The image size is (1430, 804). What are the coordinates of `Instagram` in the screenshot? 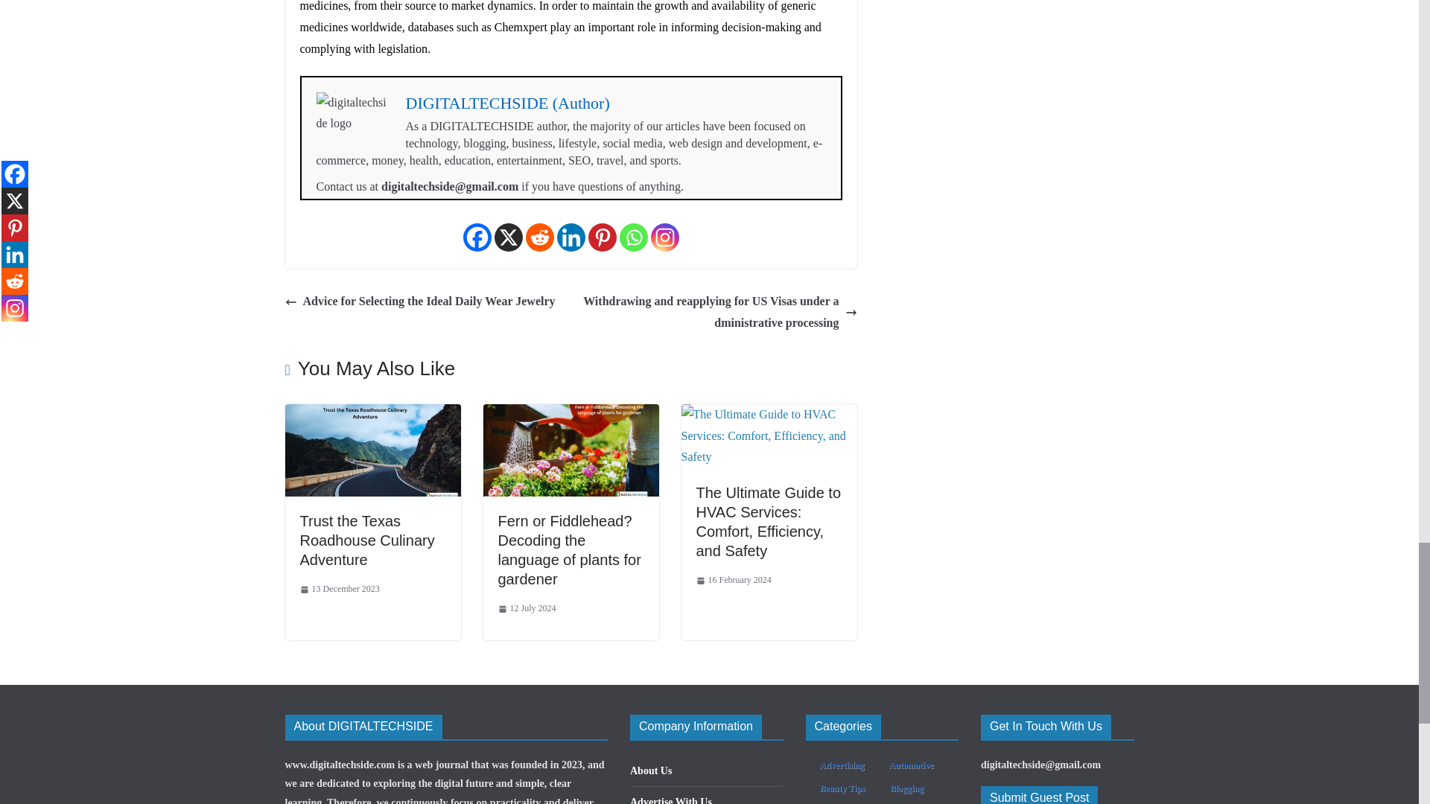 It's located at (664, 237).